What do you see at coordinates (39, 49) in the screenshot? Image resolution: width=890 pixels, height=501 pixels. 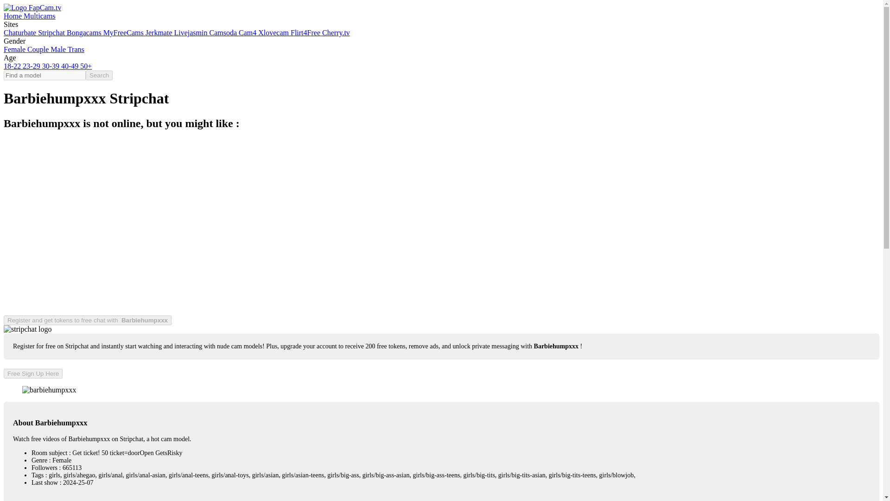 I see `Only couple cam` at bounding box center [39, 49].